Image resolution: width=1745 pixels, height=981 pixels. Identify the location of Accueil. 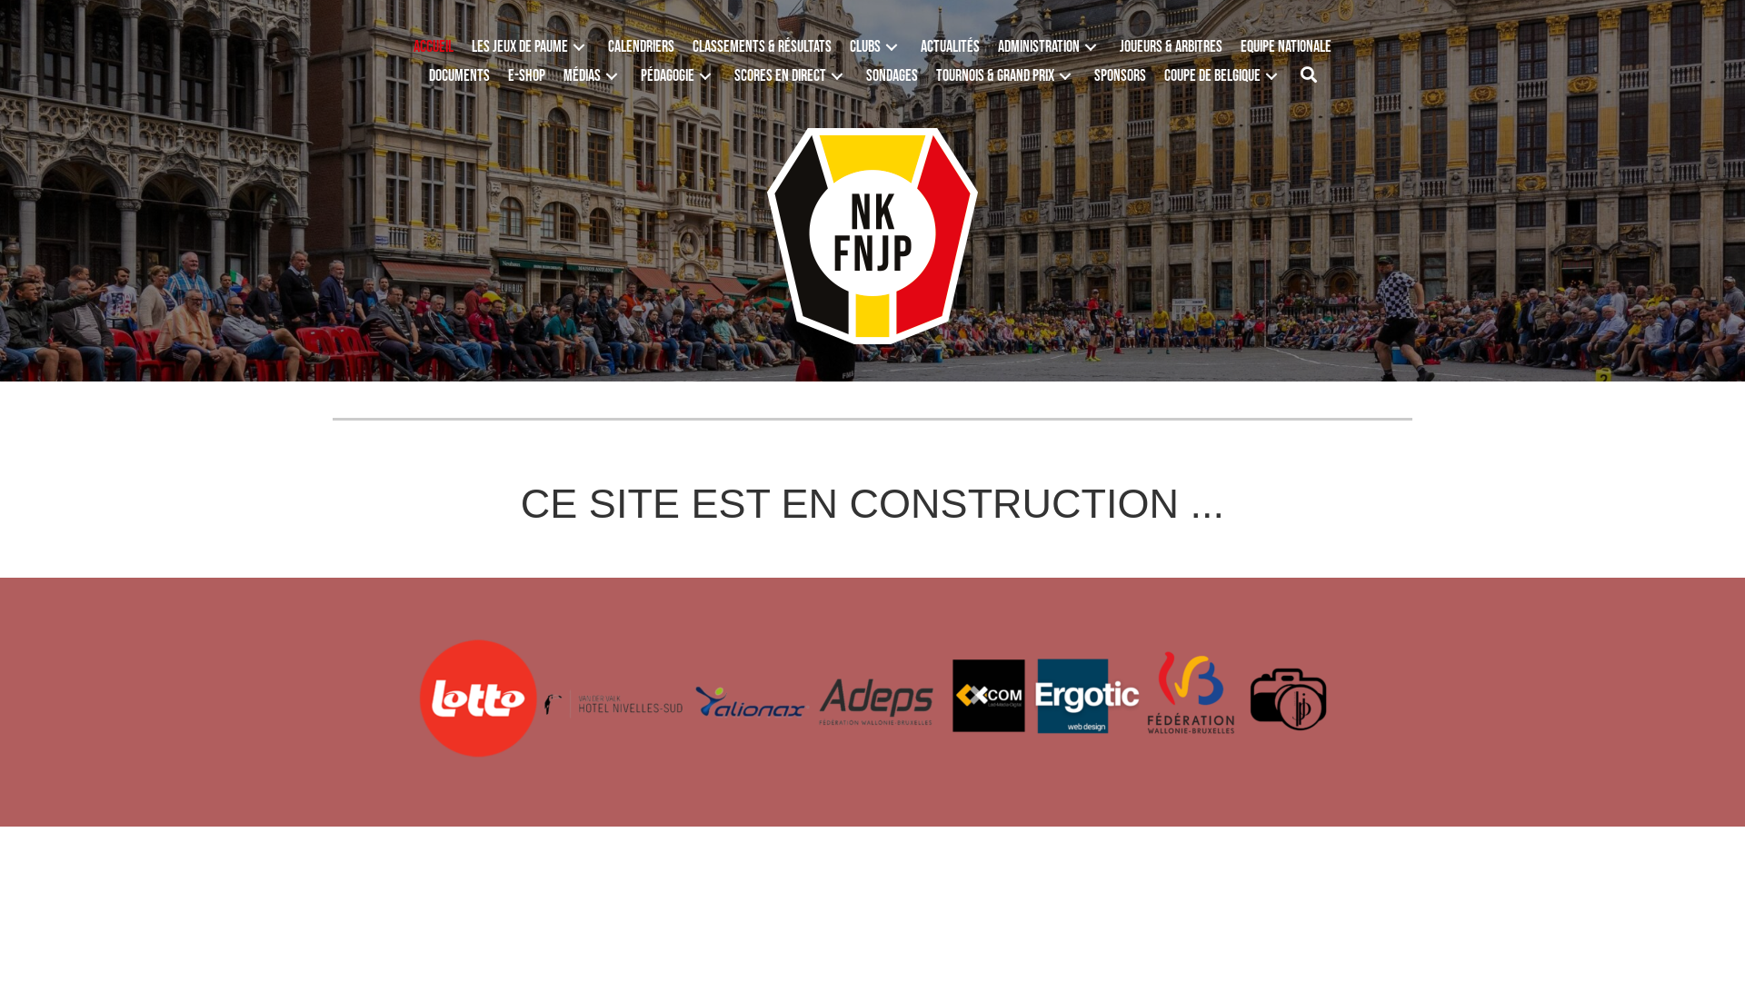
(433, 47).